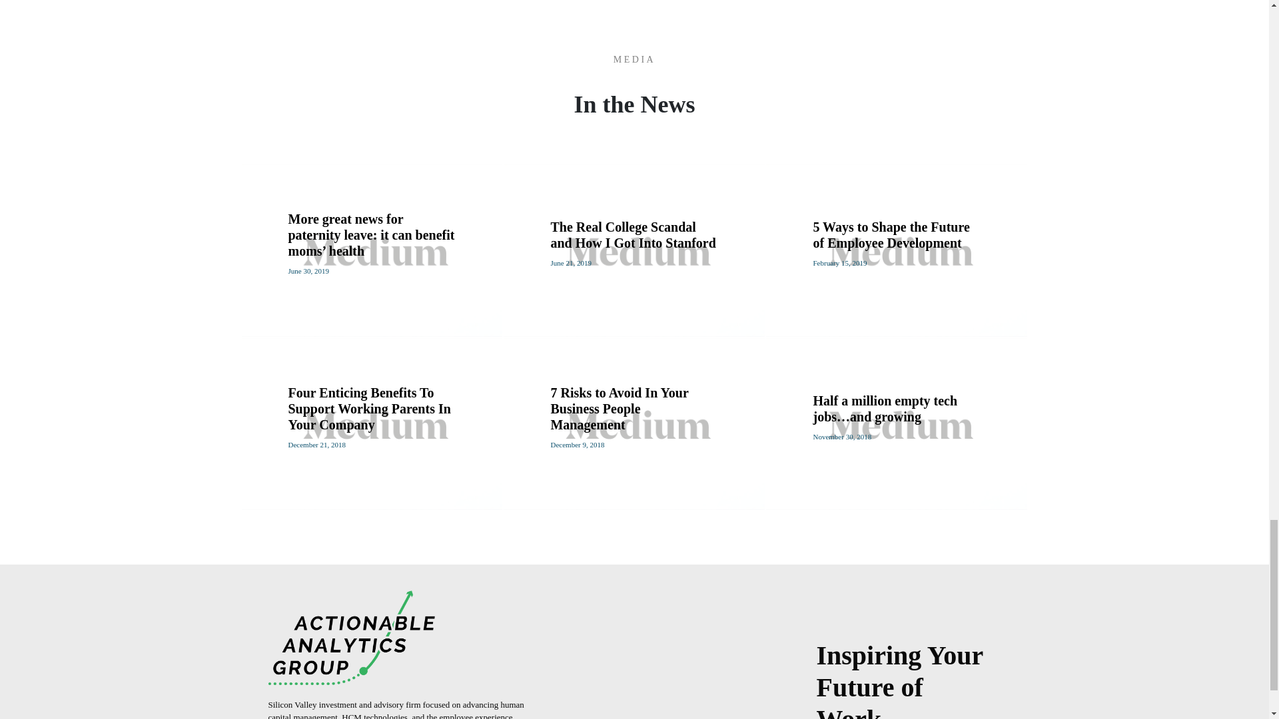 This screenshot has width=1279, height=719. Describe the element at coordinates (839, 262) in the screenshot. I see `February 15, 2019` at that location.